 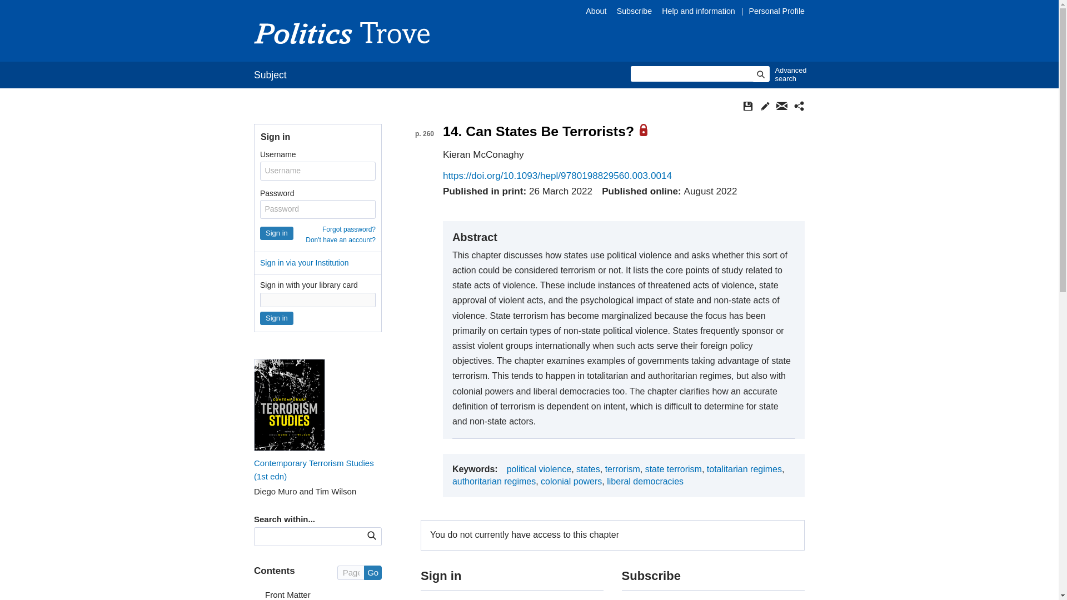 I want to click on Go, so click(x=372, y=573).